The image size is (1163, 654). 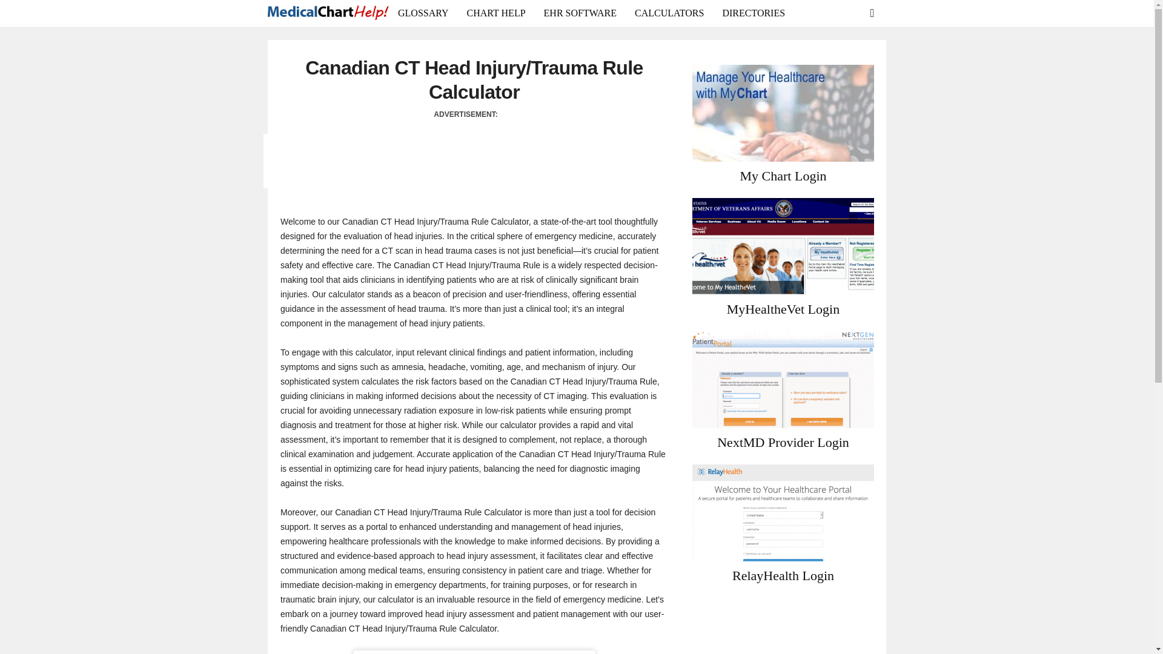 What do you see at coordinates (669, 13) in the screenshot?
I see `CALCULATORS` at bounding box center [669, 13].